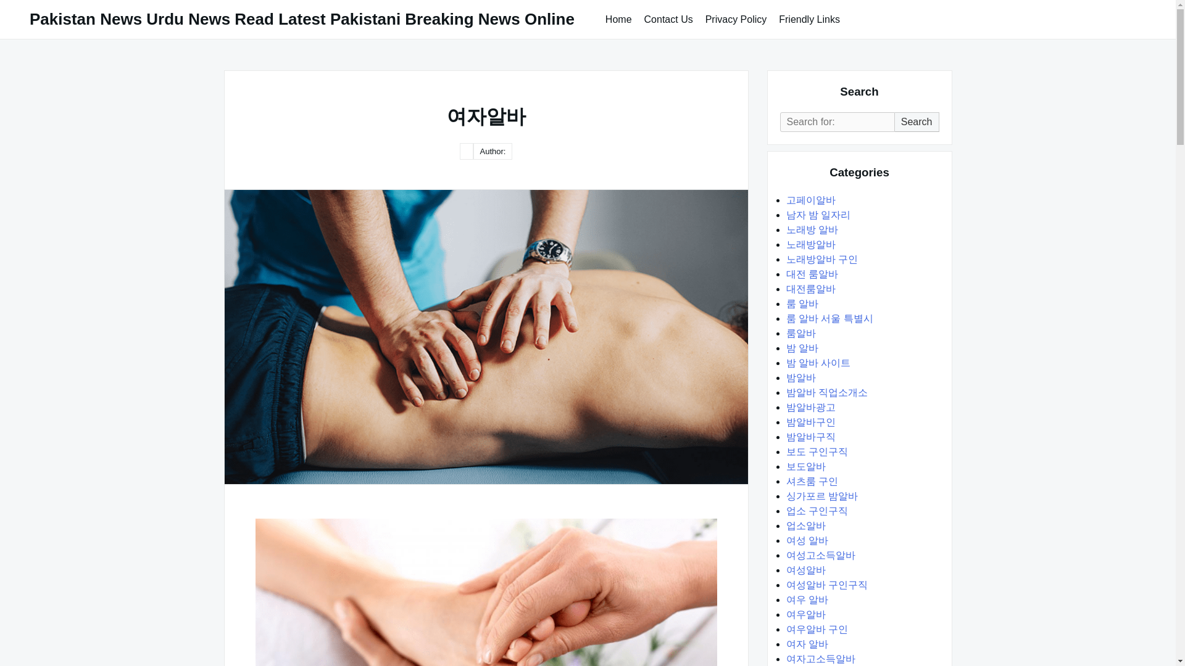 The image size is (1185, 666). Describe the element at coordinates (809, 18) in the screenshot. I see `Friendly Links` at that location.